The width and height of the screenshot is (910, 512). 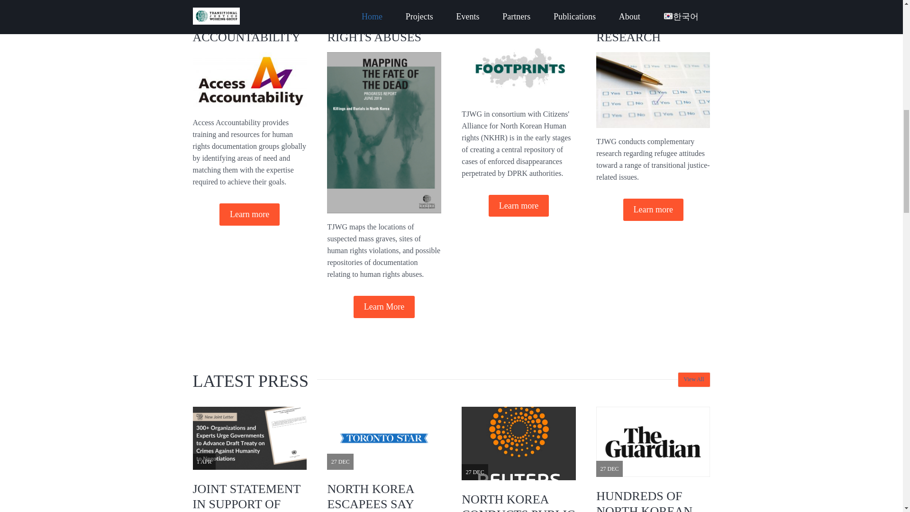 I want to click on View All, so click(x=694, y=379).